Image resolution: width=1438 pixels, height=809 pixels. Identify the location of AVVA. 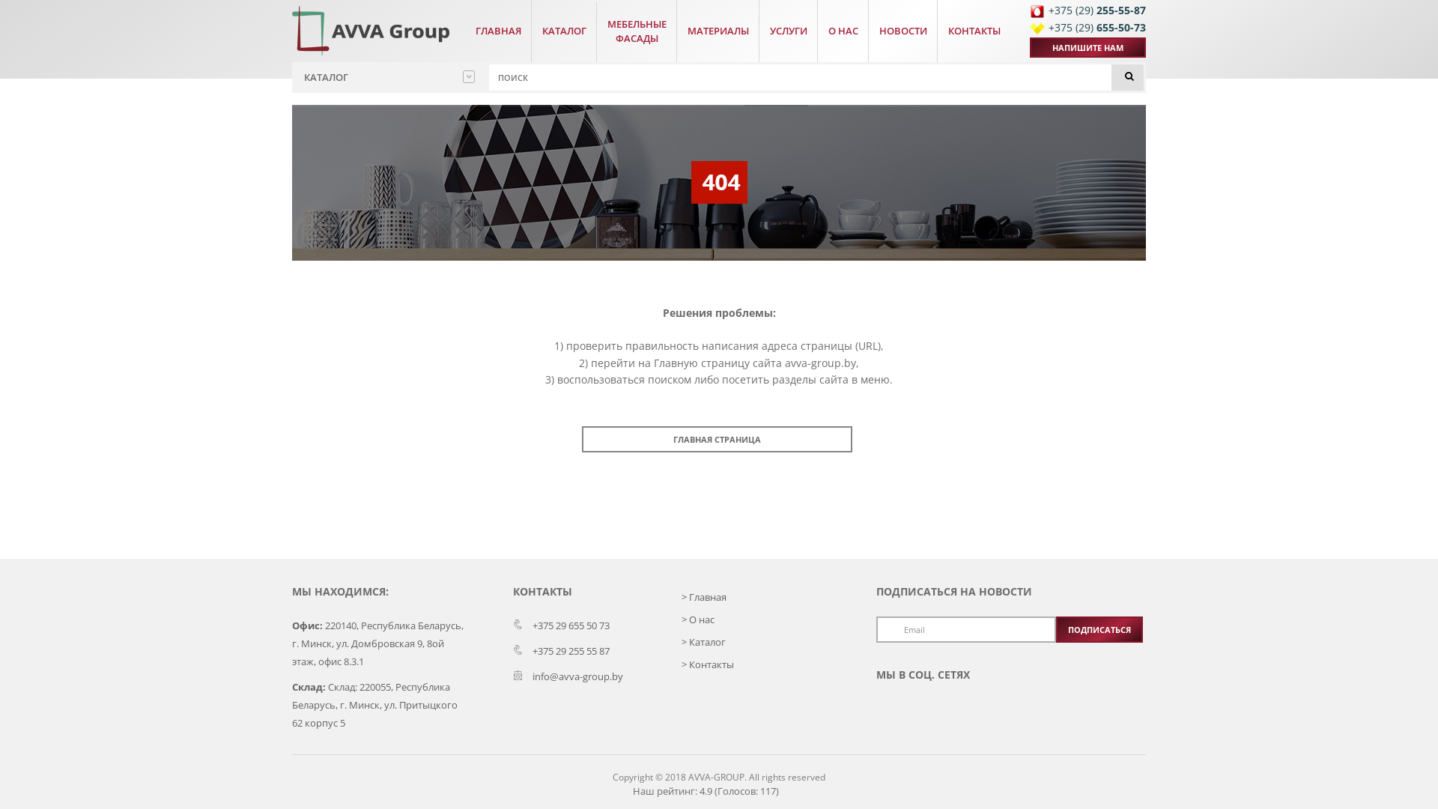
(371, 29).